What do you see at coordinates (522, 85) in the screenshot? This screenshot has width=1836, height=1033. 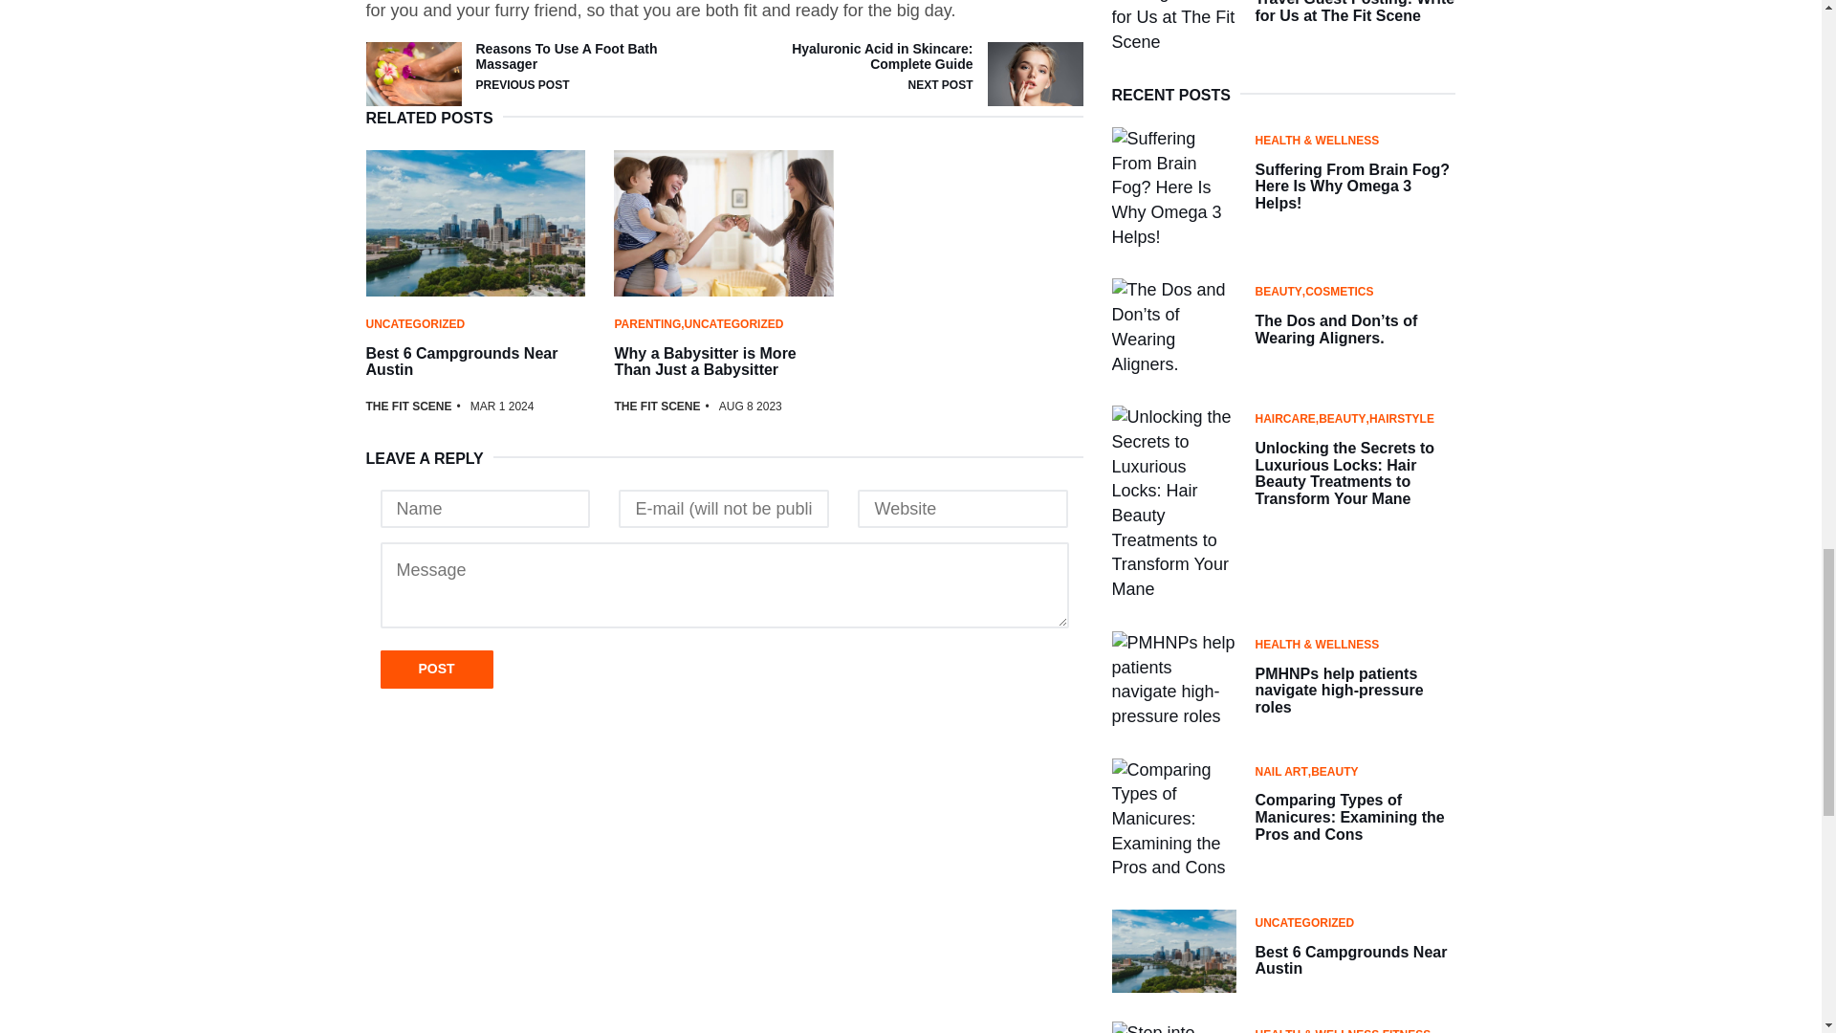 I see `PREVIOUS POST` at bounding box center [522, 85].